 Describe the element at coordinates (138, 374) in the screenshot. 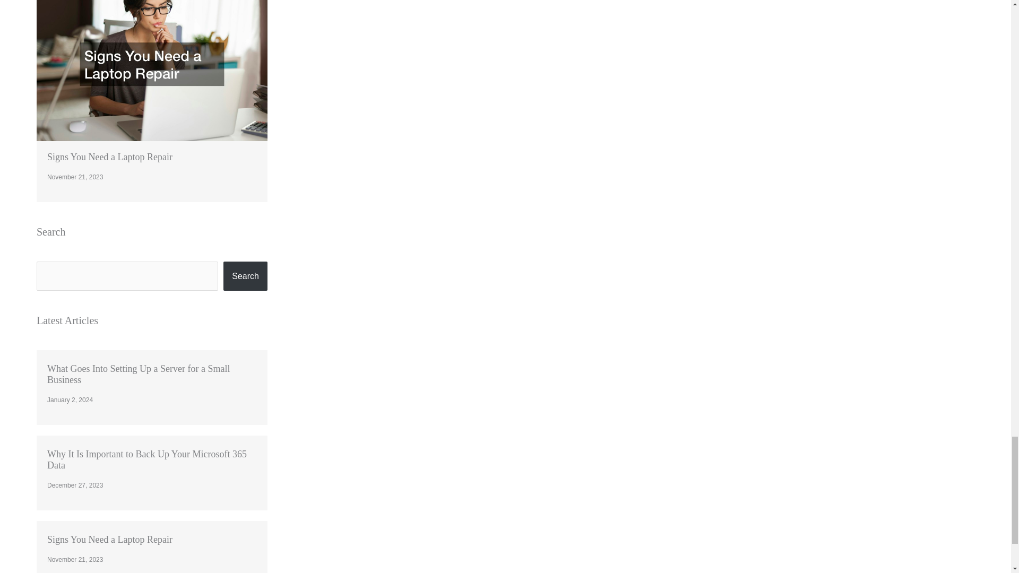

I see `What Goes Into Setting Up a Server for a Small Business` at that location.